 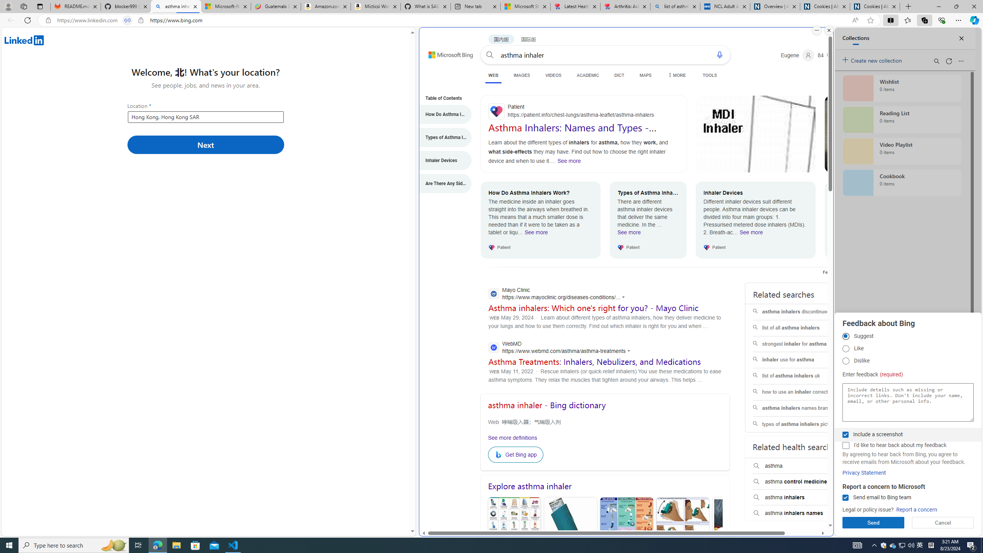 I want to click on I'd like to hear back about my feedback, so click(x=846, y=445).